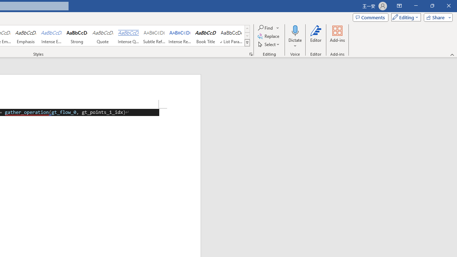 Image resolution: width=457 pixels, height=257 pixels. Describe the element at coordinates (77, 36) in the screenshot. I see `Strong` at that location.